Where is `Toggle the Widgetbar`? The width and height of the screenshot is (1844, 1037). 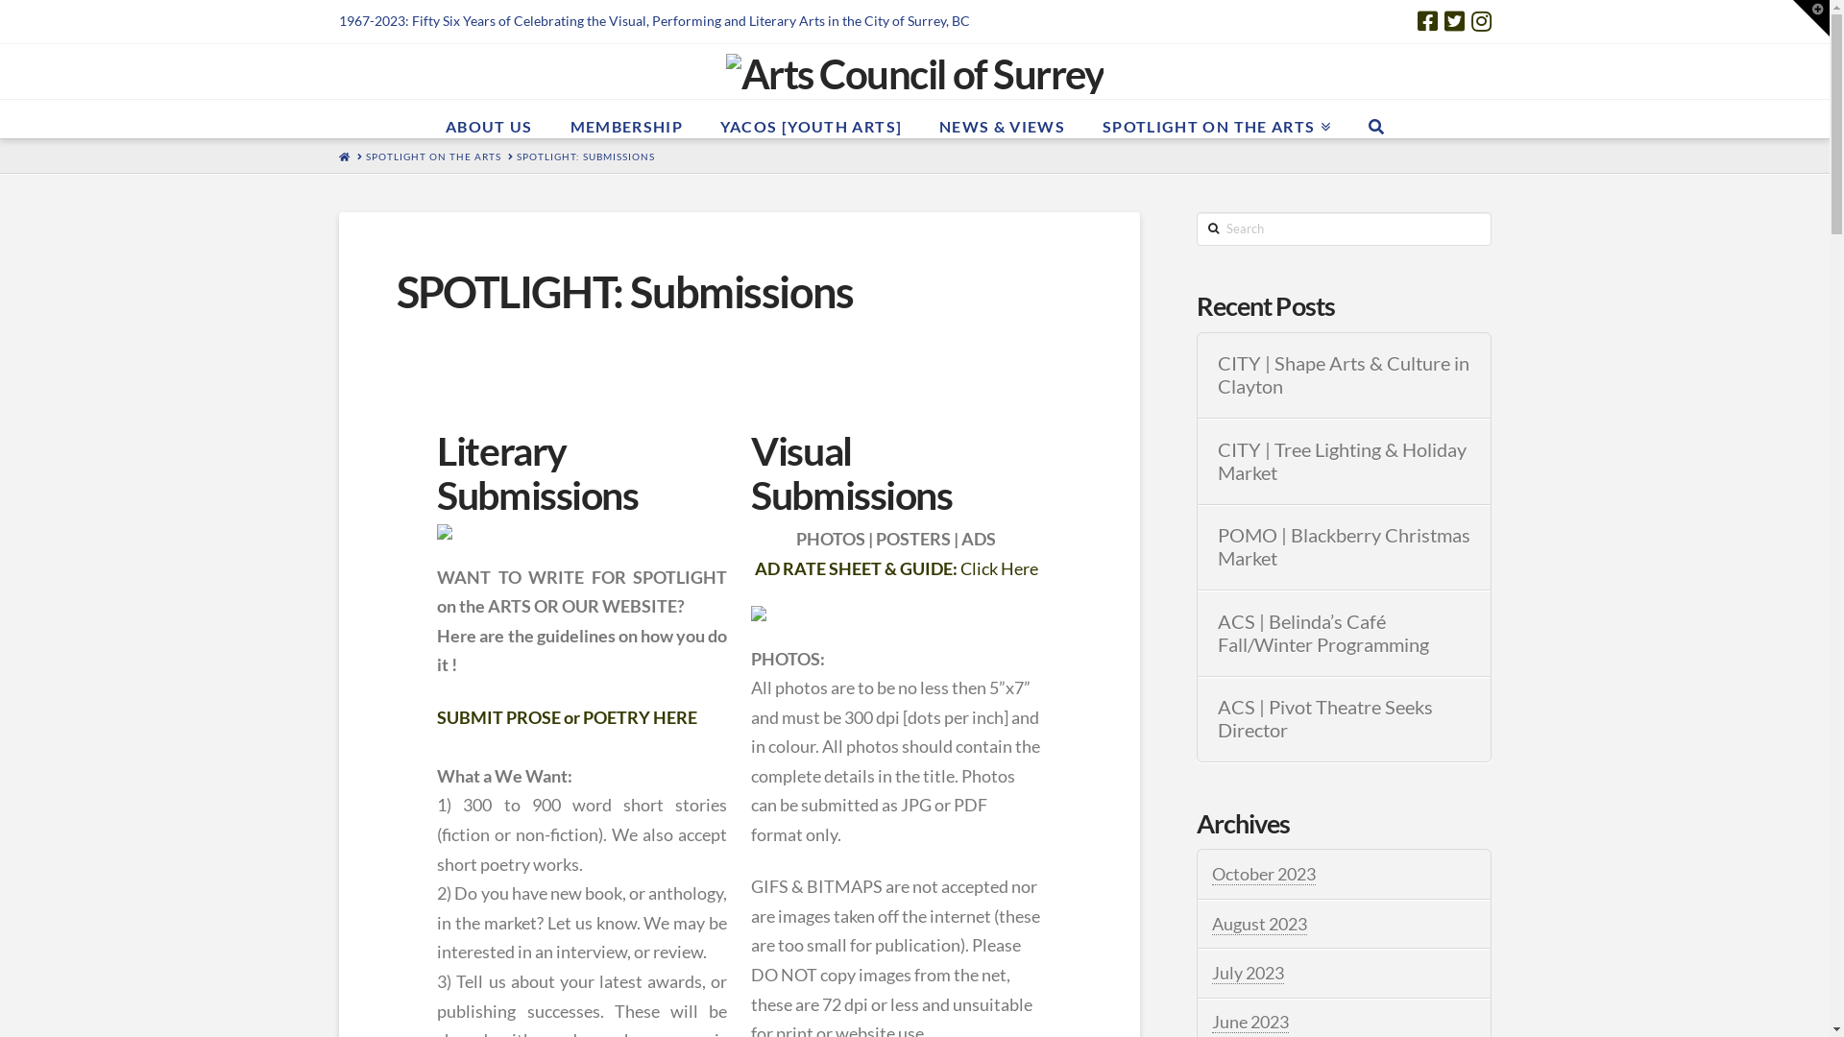 Toggle the Widgetbar is located at coordinates (1811, 18).